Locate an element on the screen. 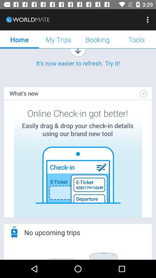 The width and height of the screenshot is (156, 278). tap the item next to booking is located at coordinates (136, 39).